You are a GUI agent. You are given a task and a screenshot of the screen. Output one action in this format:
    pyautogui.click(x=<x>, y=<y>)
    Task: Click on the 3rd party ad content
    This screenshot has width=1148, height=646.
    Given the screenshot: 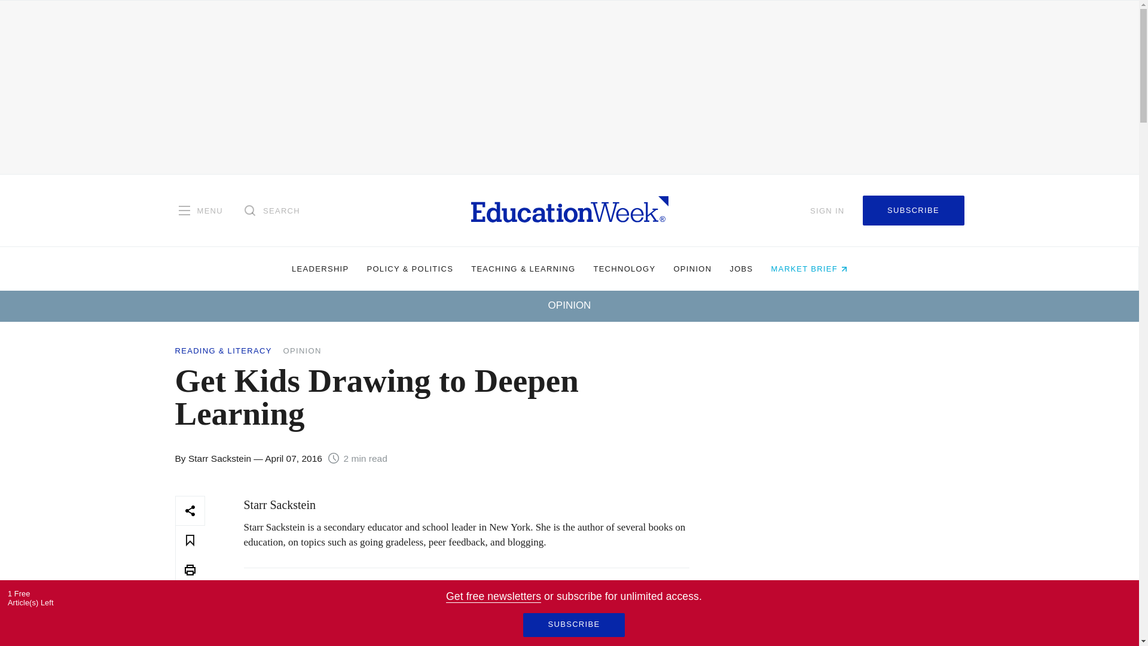 What is the action you would take?
    pyautogui.click(x=844, y=571)
    